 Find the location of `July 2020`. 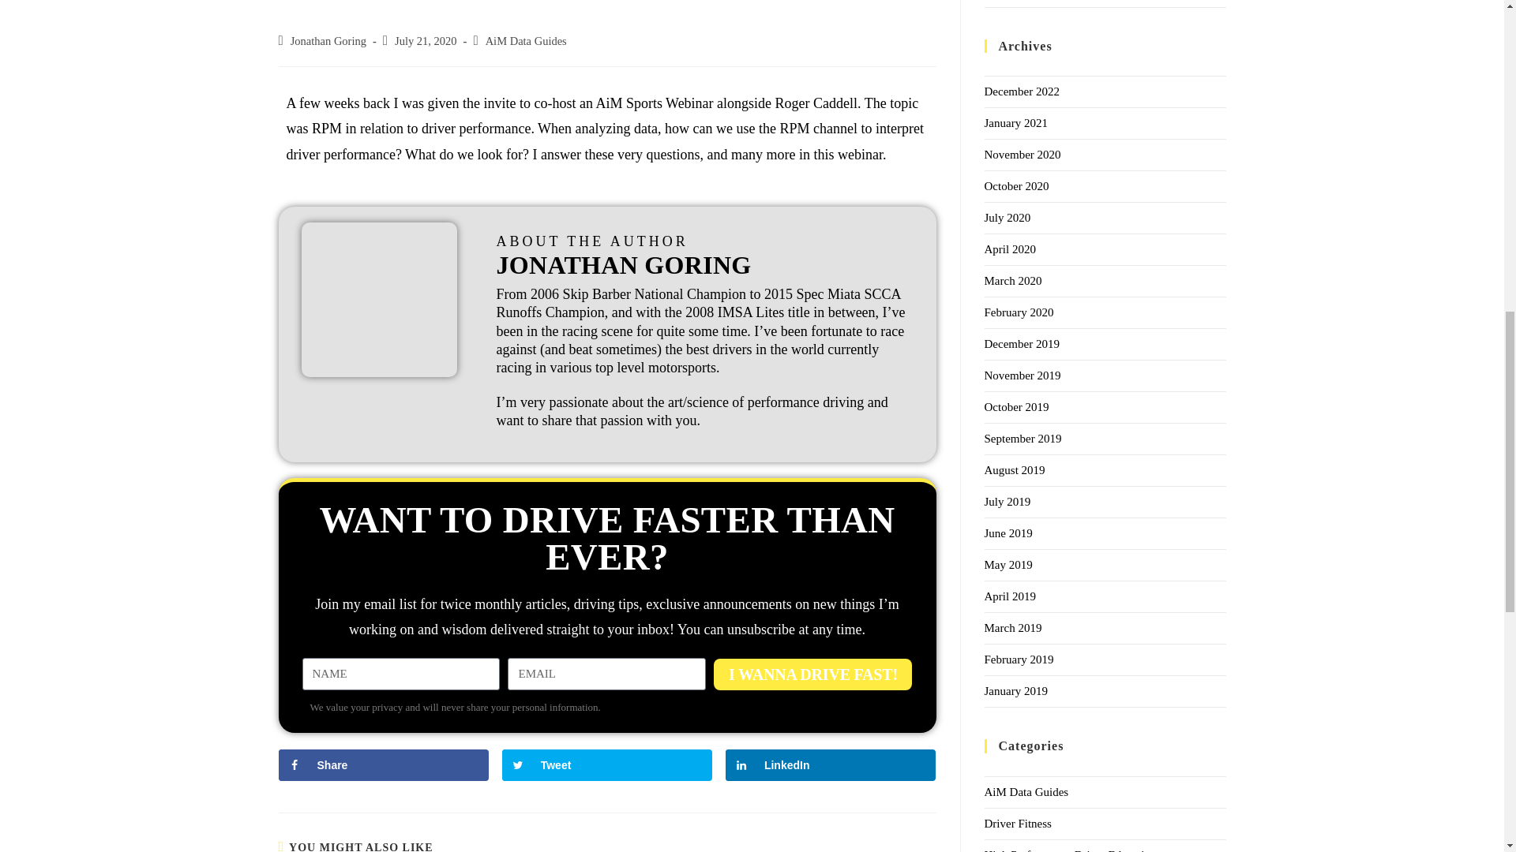

July 2020 is located at coordinates (1008, 218).